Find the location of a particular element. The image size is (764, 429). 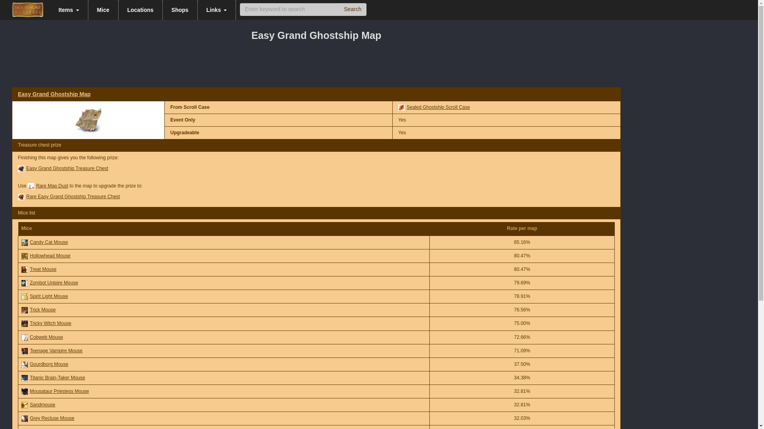

Rare Map Dust is located at coordinates (52, 186).